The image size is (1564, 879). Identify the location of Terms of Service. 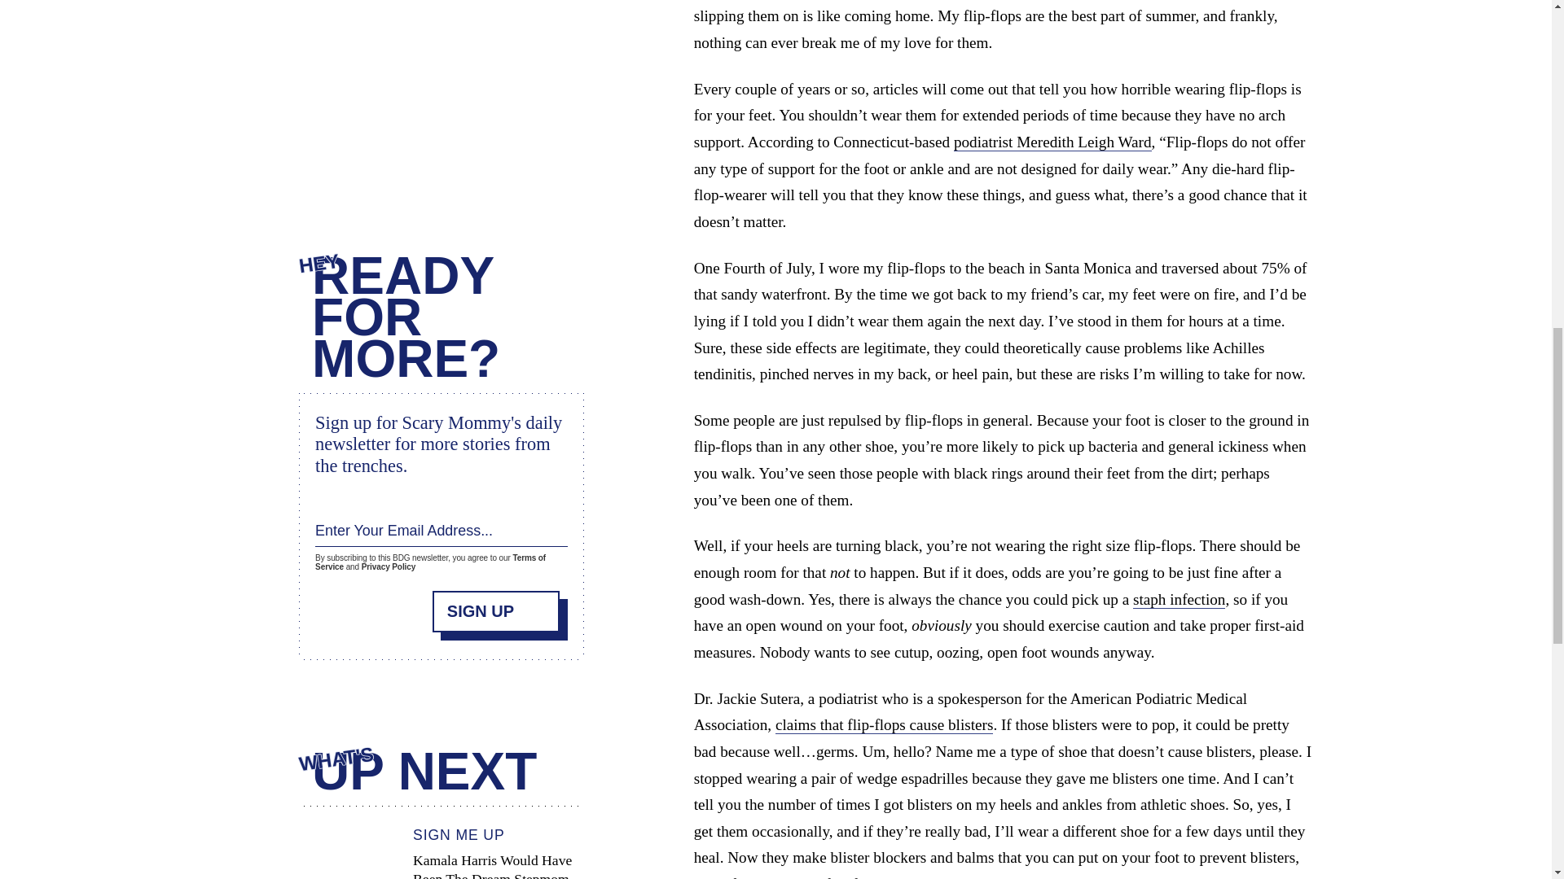
(430, 562).